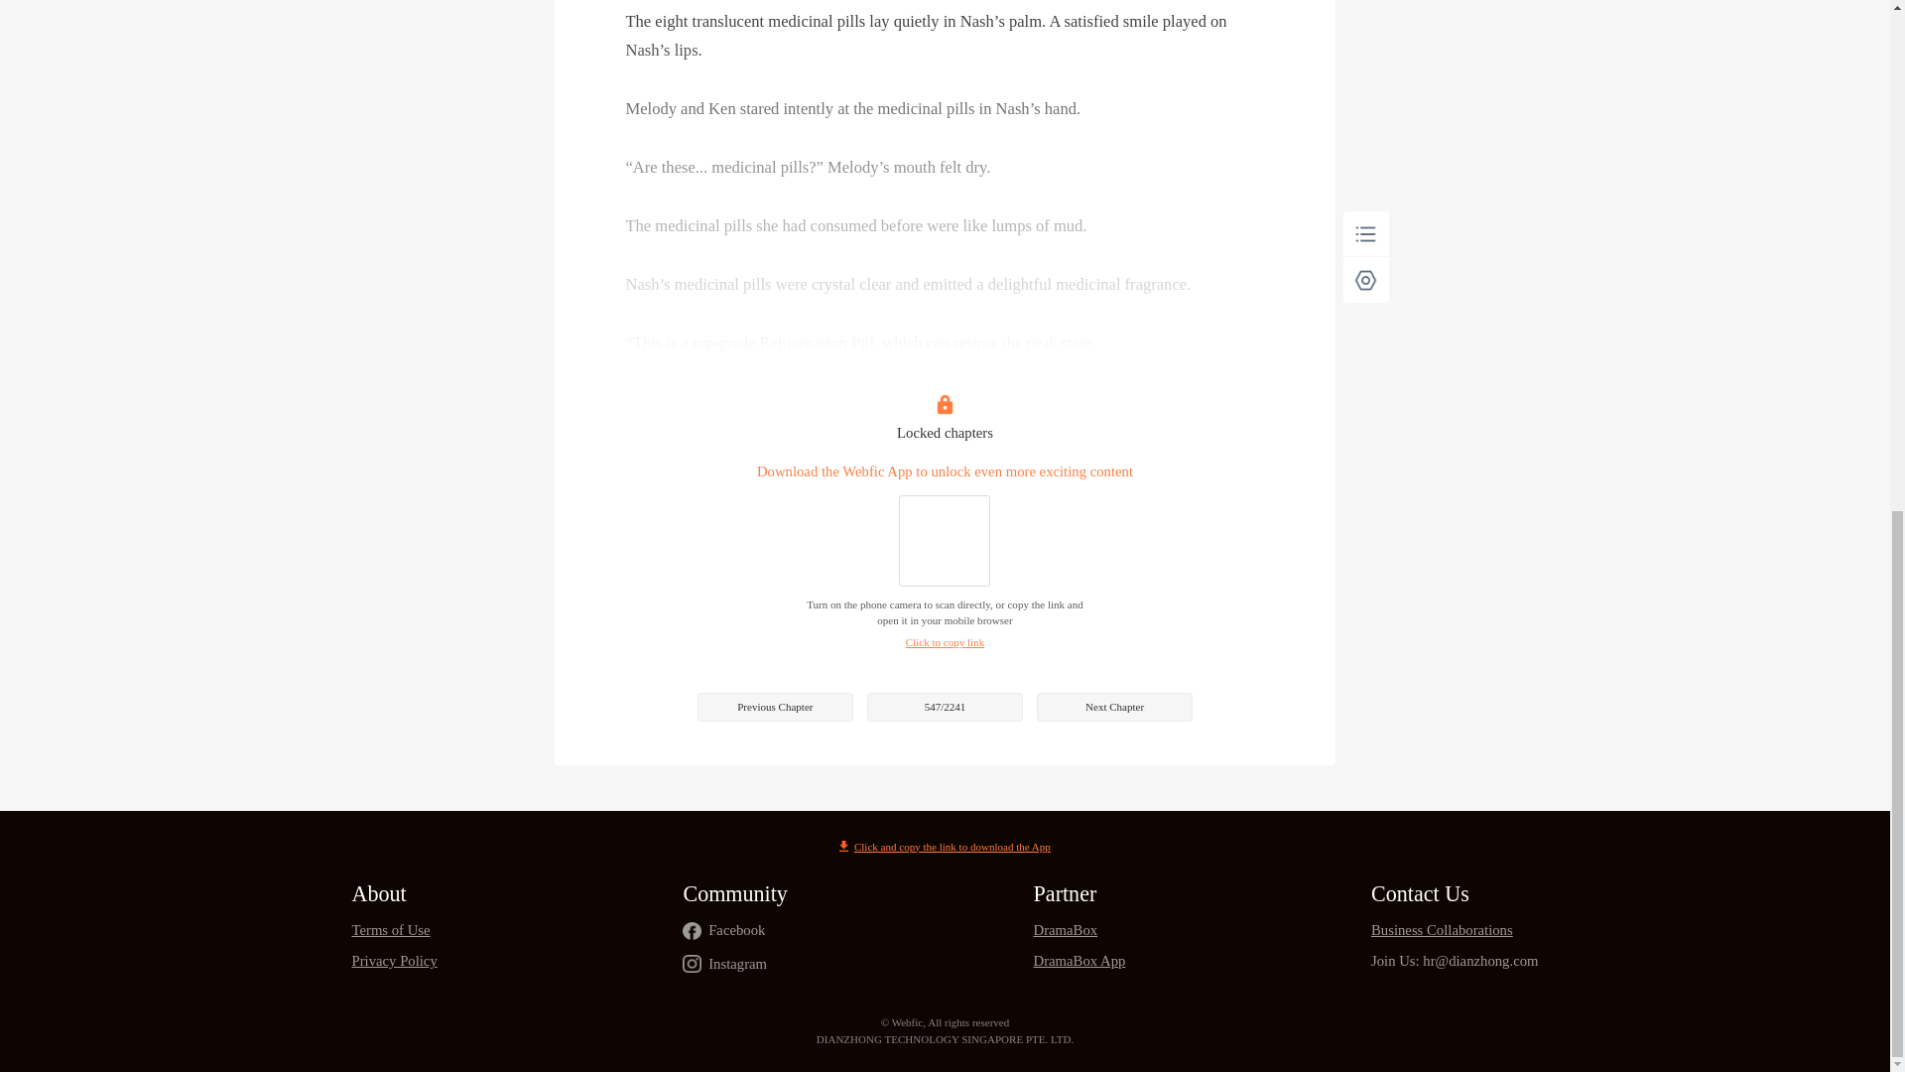  I want to click on Facebook, so click(736, 930).